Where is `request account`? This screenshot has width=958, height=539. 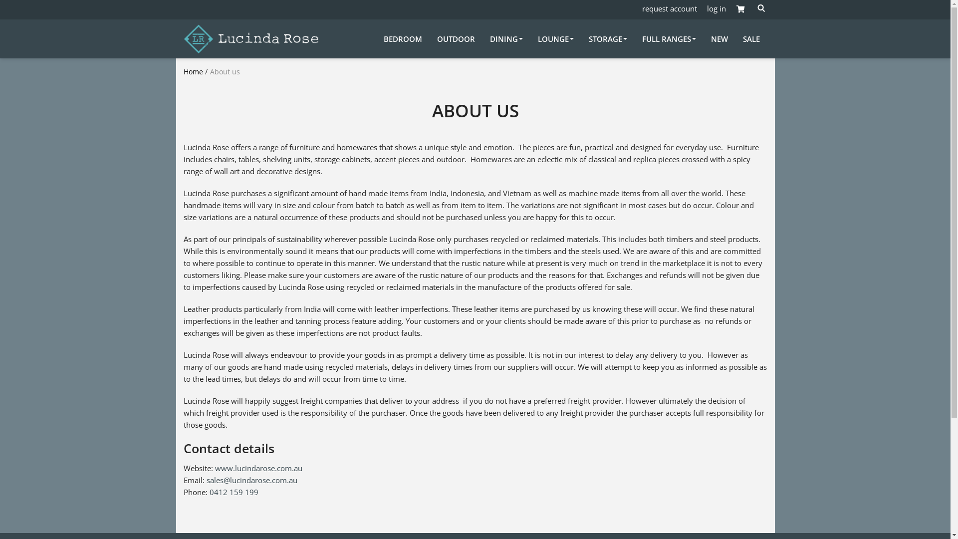
request account is located at coordinates (669, 8).